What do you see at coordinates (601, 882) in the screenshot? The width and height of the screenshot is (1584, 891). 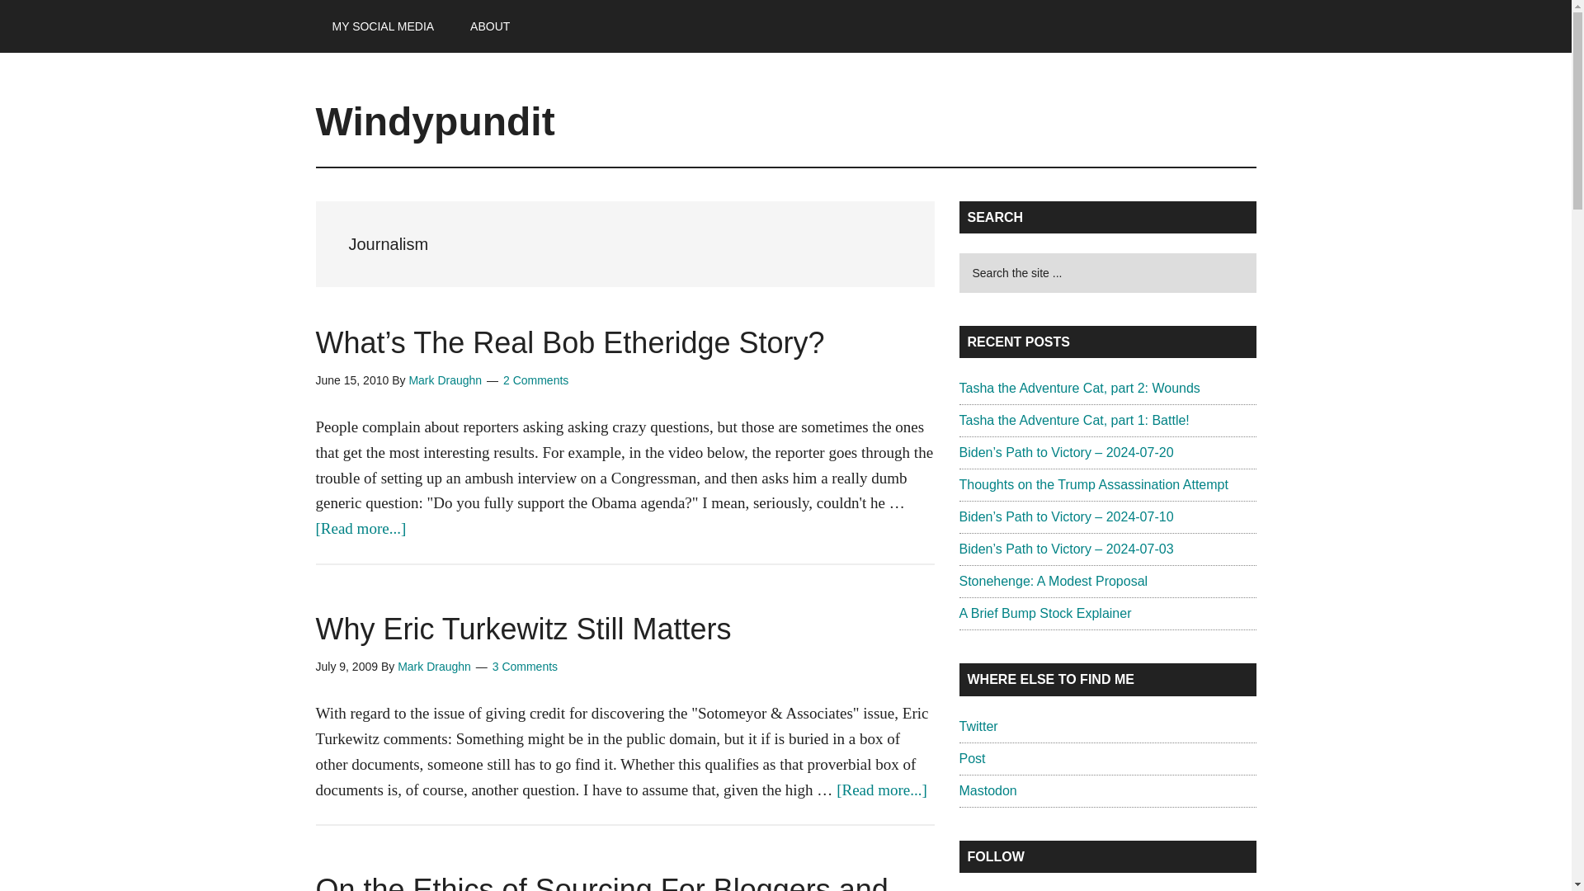 I see `On the Ethics of Sourcing For Bloggers and Journalists` at bounding box center [601, 882].